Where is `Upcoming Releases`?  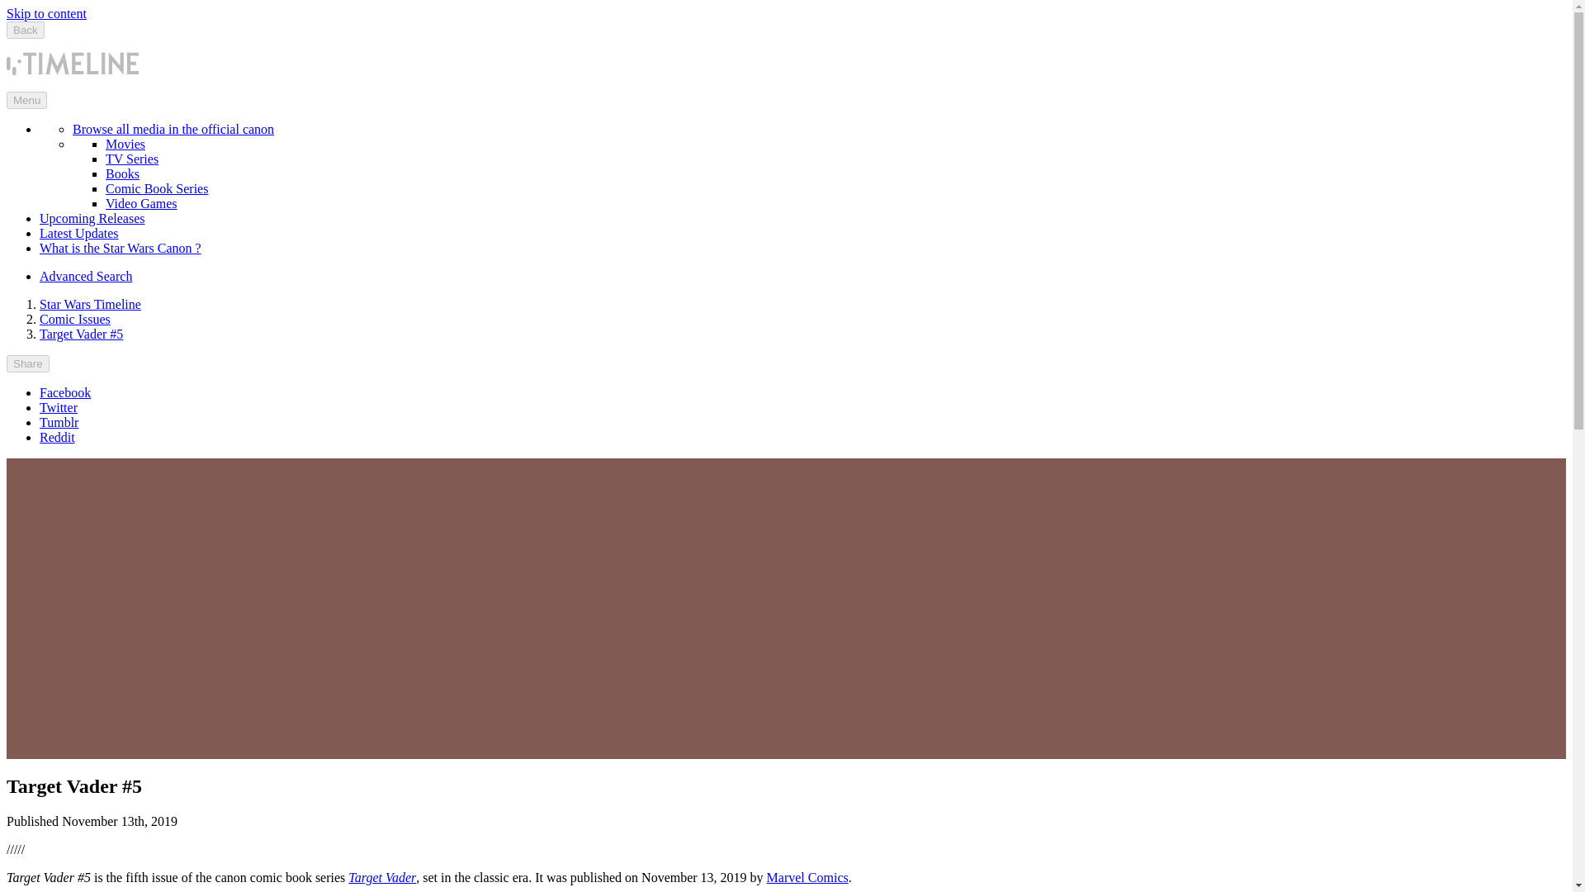 Upcoming Releases is located at coordinates (92, 218).